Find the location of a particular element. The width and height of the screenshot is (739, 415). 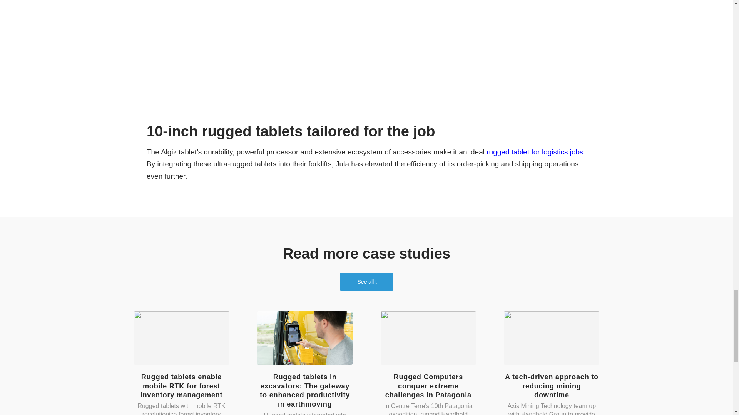

A tech-driven approach to reducing mining downtime is located at coordinates (552, 386).